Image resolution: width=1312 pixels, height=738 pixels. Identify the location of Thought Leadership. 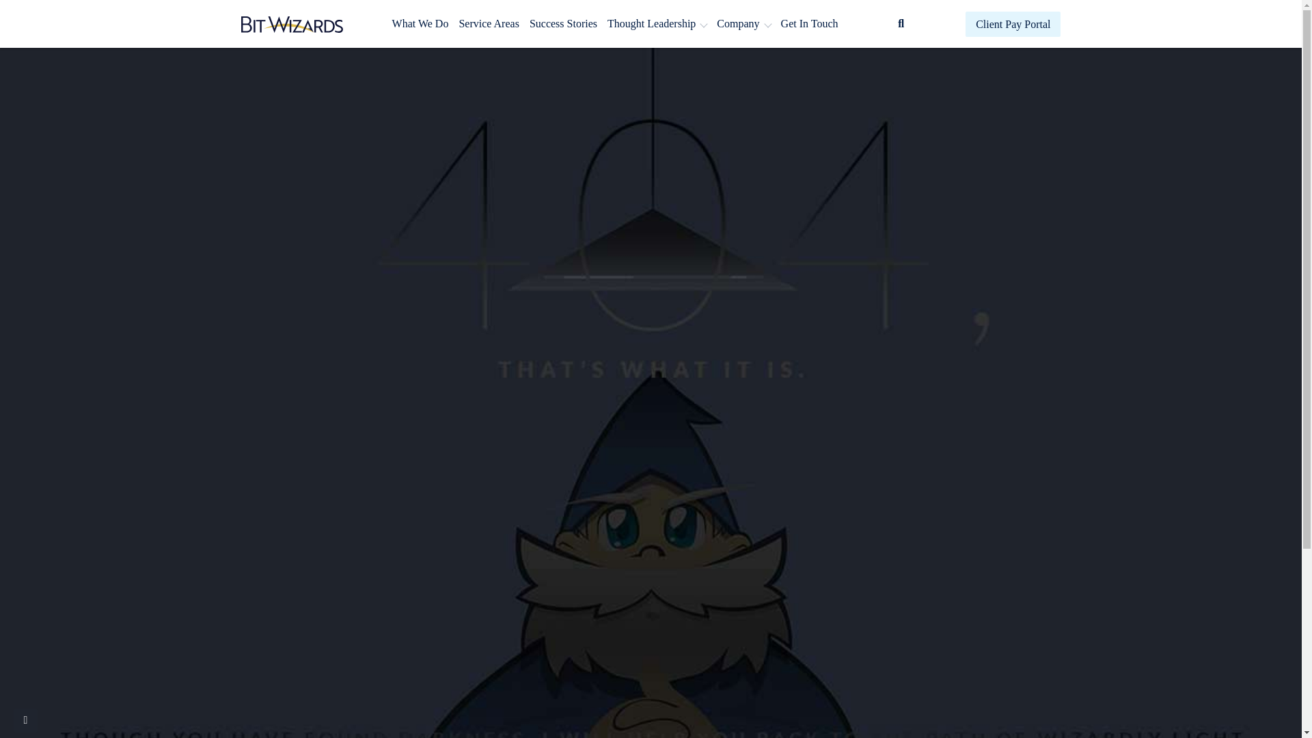
(657, 23).